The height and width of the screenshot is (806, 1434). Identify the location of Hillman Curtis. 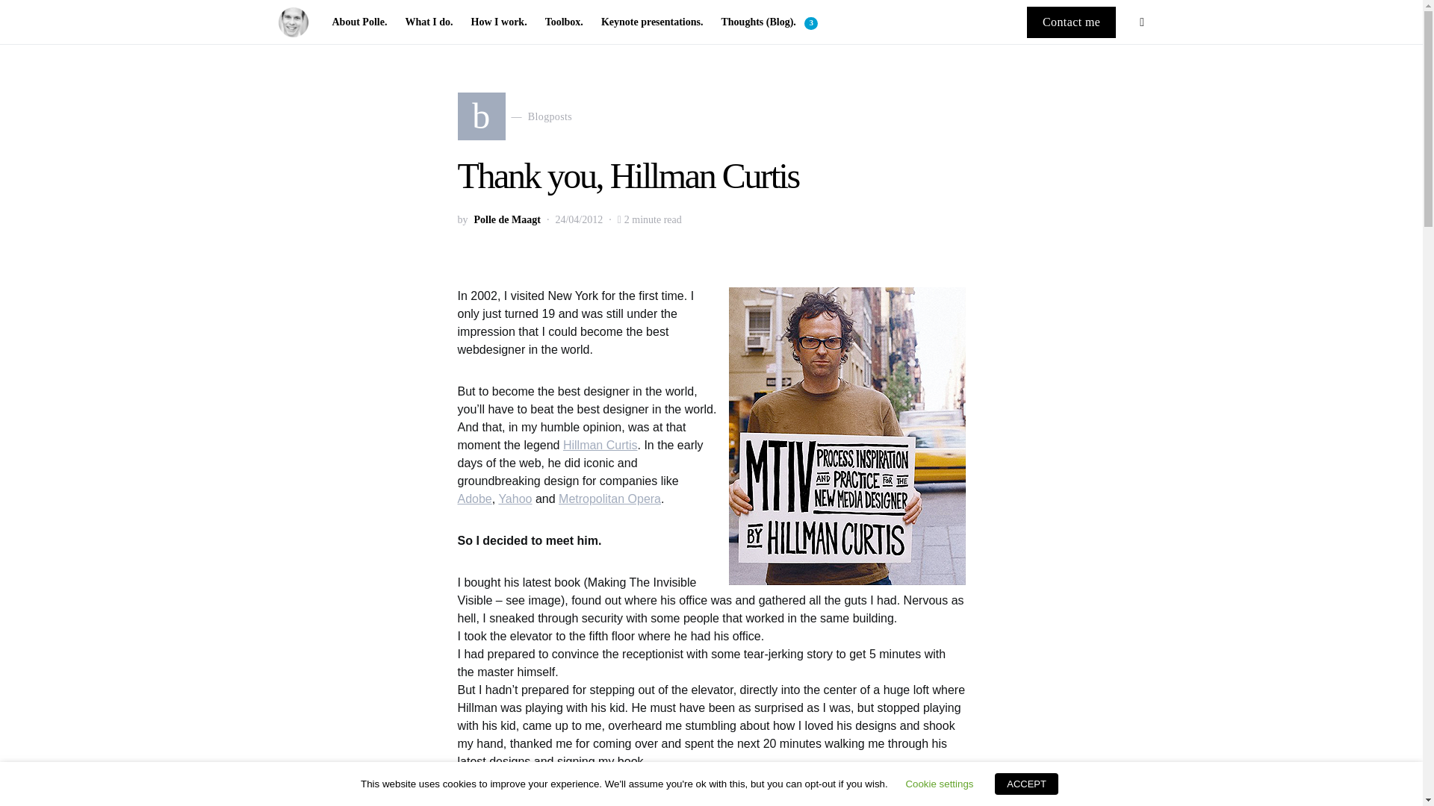
(600, 445).